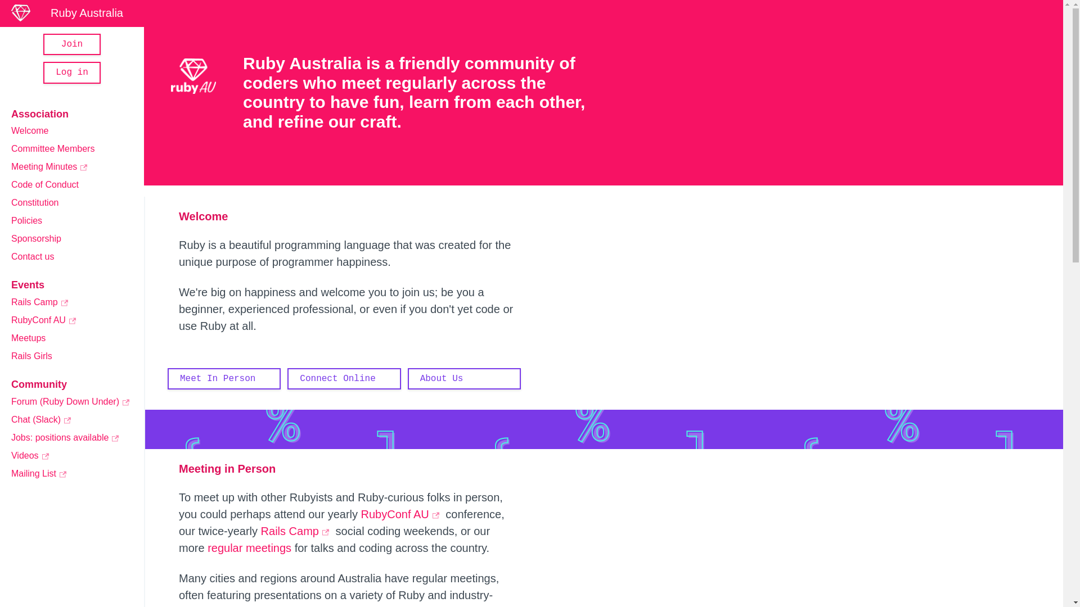 This screenshot has height=607, width=1080. What do you see at coordinates (35, 202) in the screenshot?
I see `Constitution` at bounding box center [35, 202].